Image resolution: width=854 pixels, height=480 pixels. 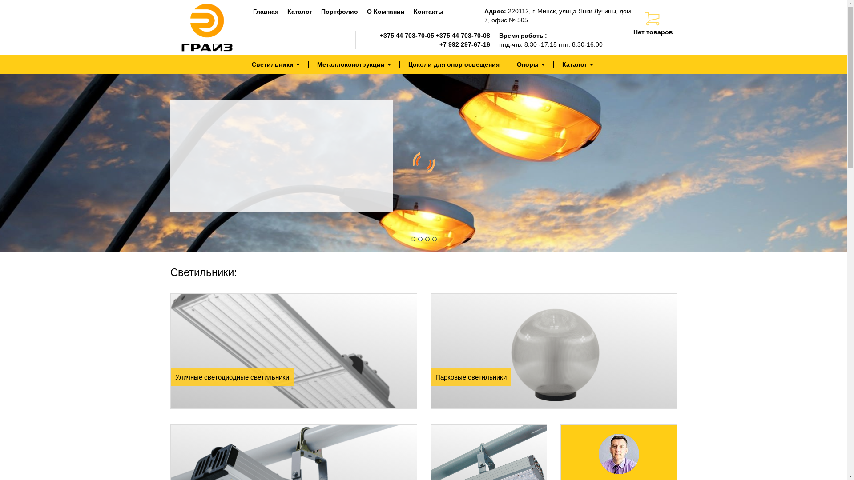 What do you see at coordinates (464, 44) in the screenshot?
I see `+7 992 297-67-16` at bounding box center [464, 44].